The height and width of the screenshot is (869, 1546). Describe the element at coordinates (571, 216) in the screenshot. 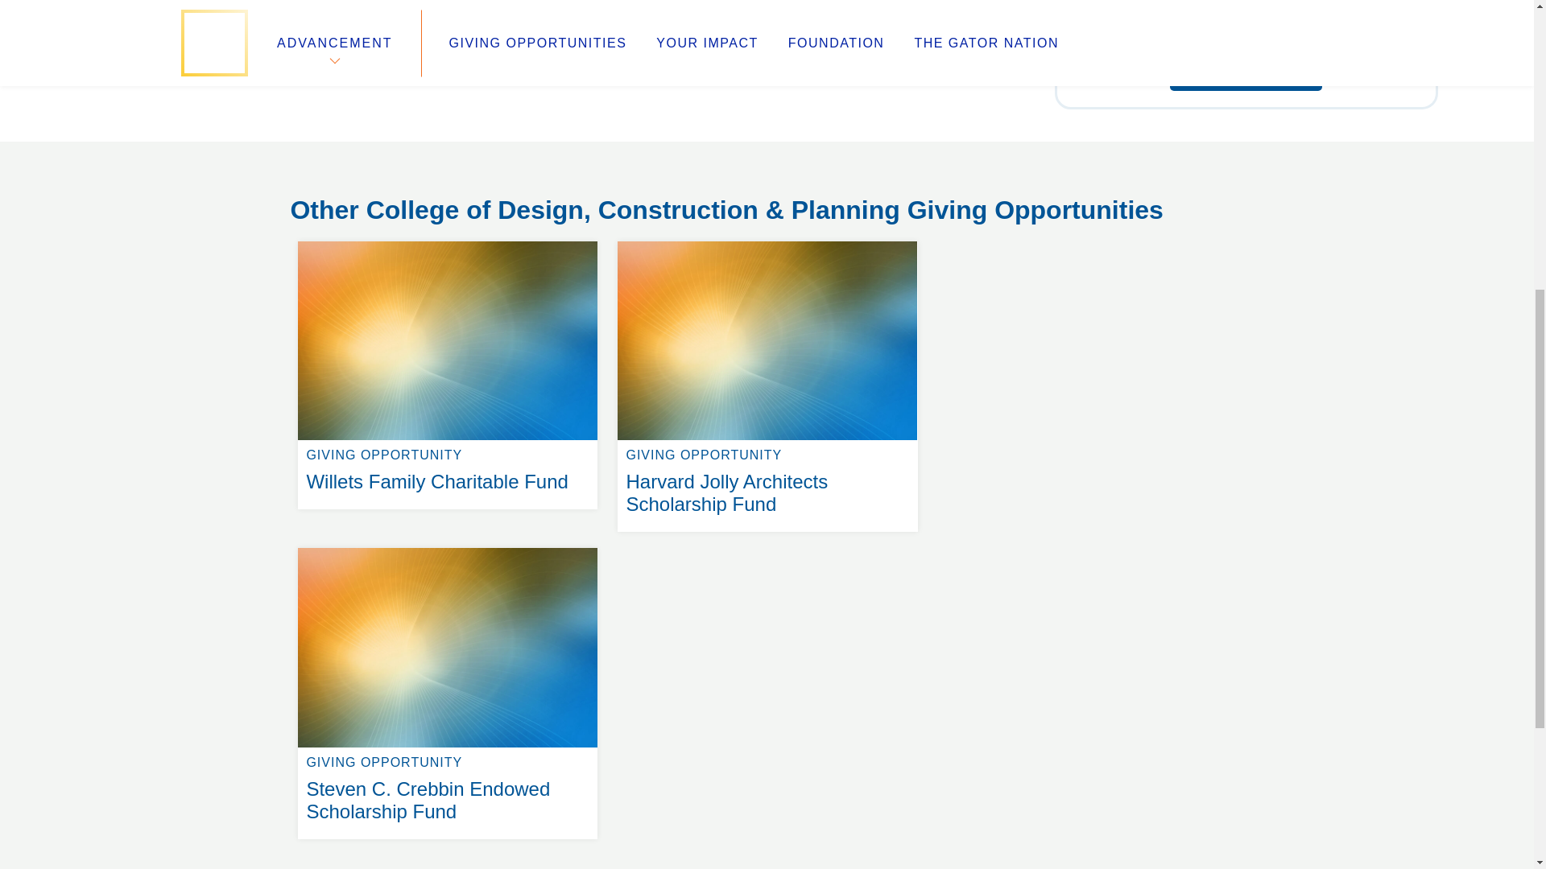

I see `Contact Us` at that location.